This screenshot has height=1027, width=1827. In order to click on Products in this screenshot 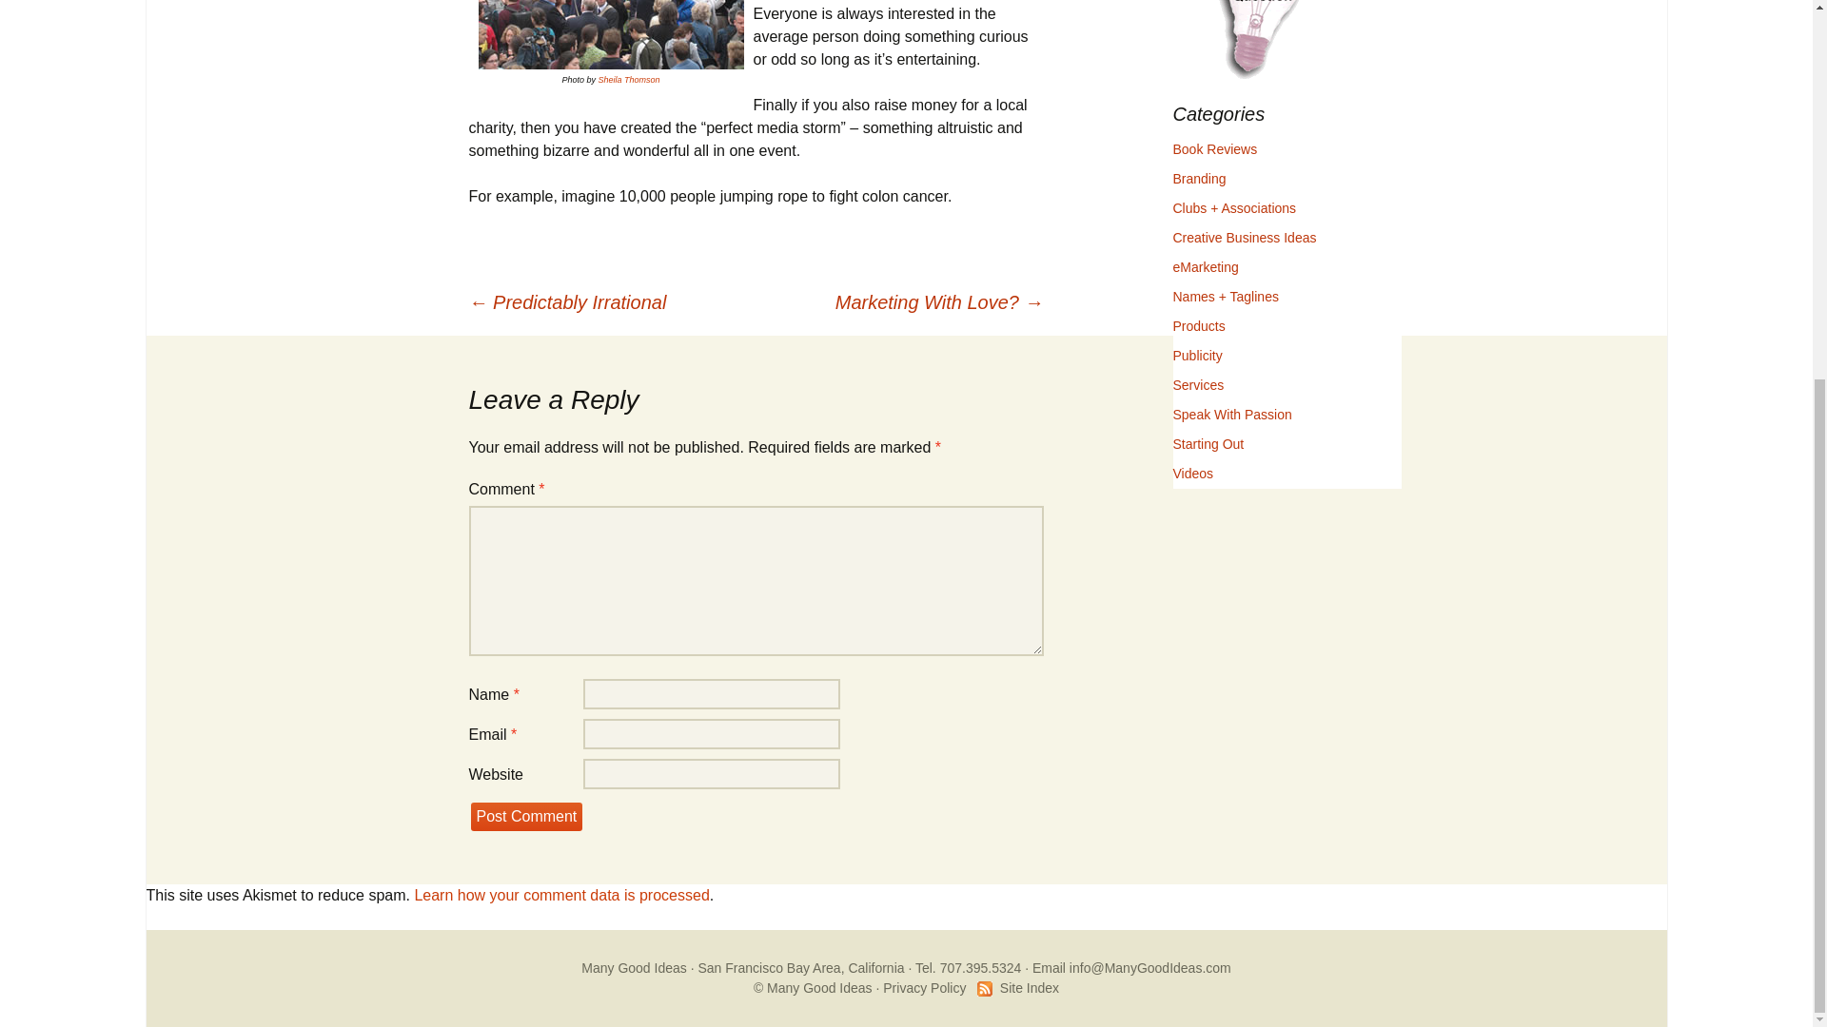, I will do `click(1198, 325)`.